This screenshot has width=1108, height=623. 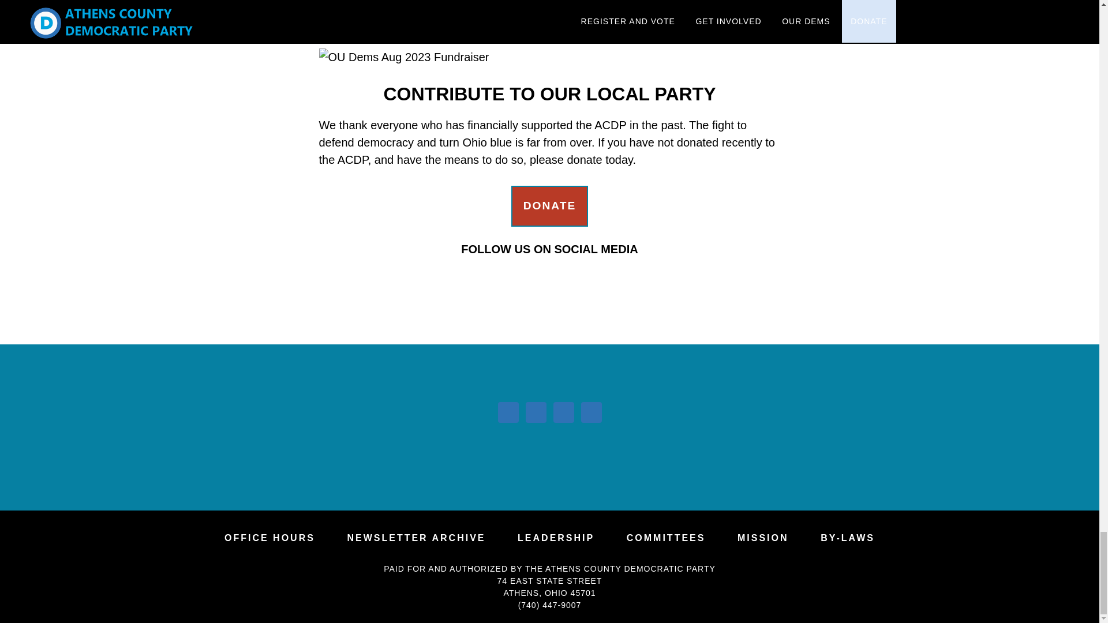 What do you see at coordinates (549, 206) in the screenshot?
I see `DONATE` at bounding box center [549, 206].